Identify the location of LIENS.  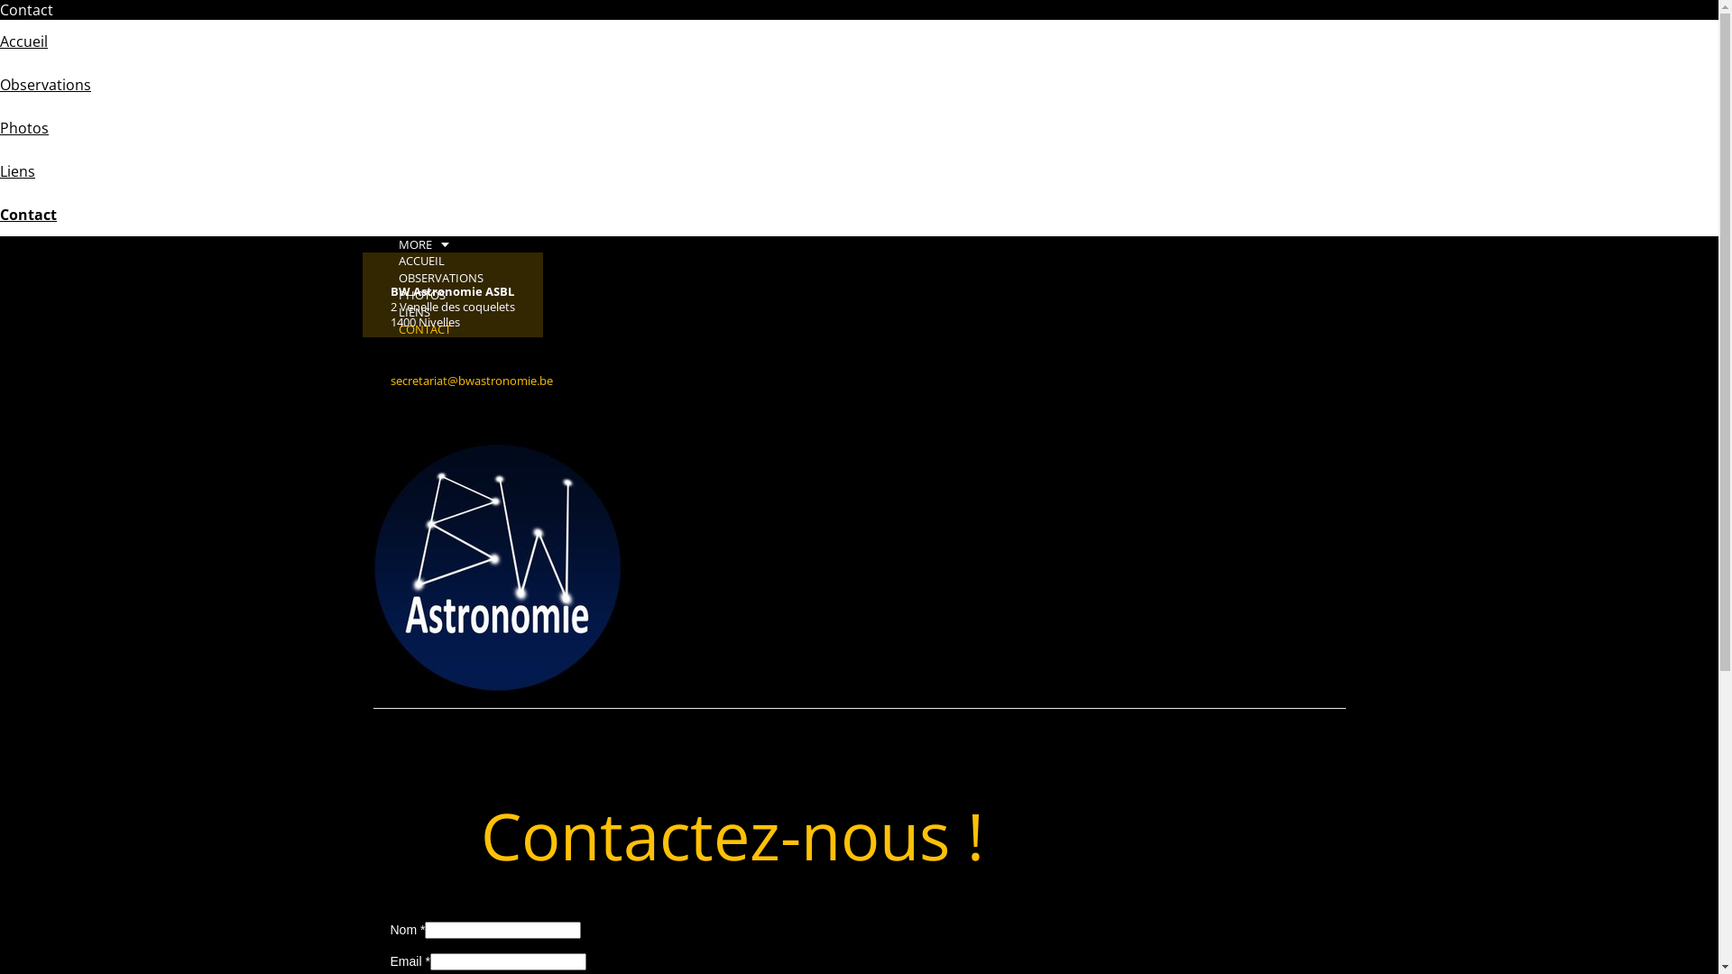
(408, 311).